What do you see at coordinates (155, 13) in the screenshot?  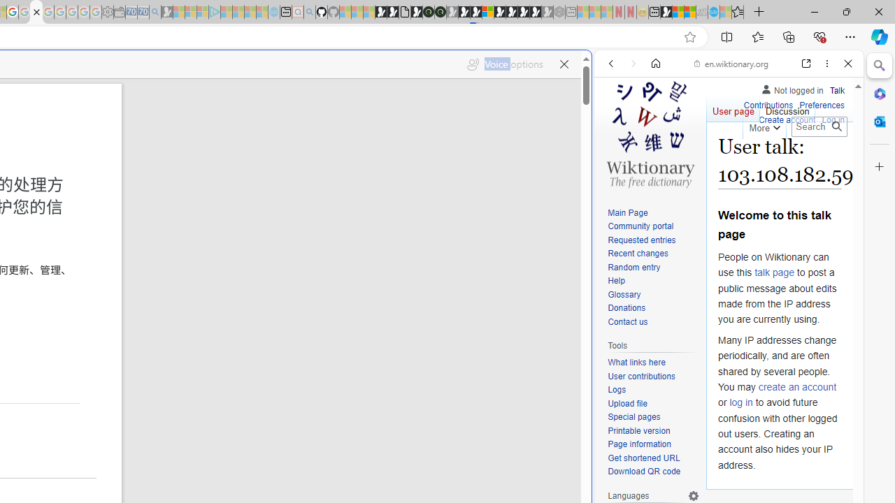 I see `Bing Real Estate - Home sales and rental listings - Sleeping` at bounding box center [155, 13].